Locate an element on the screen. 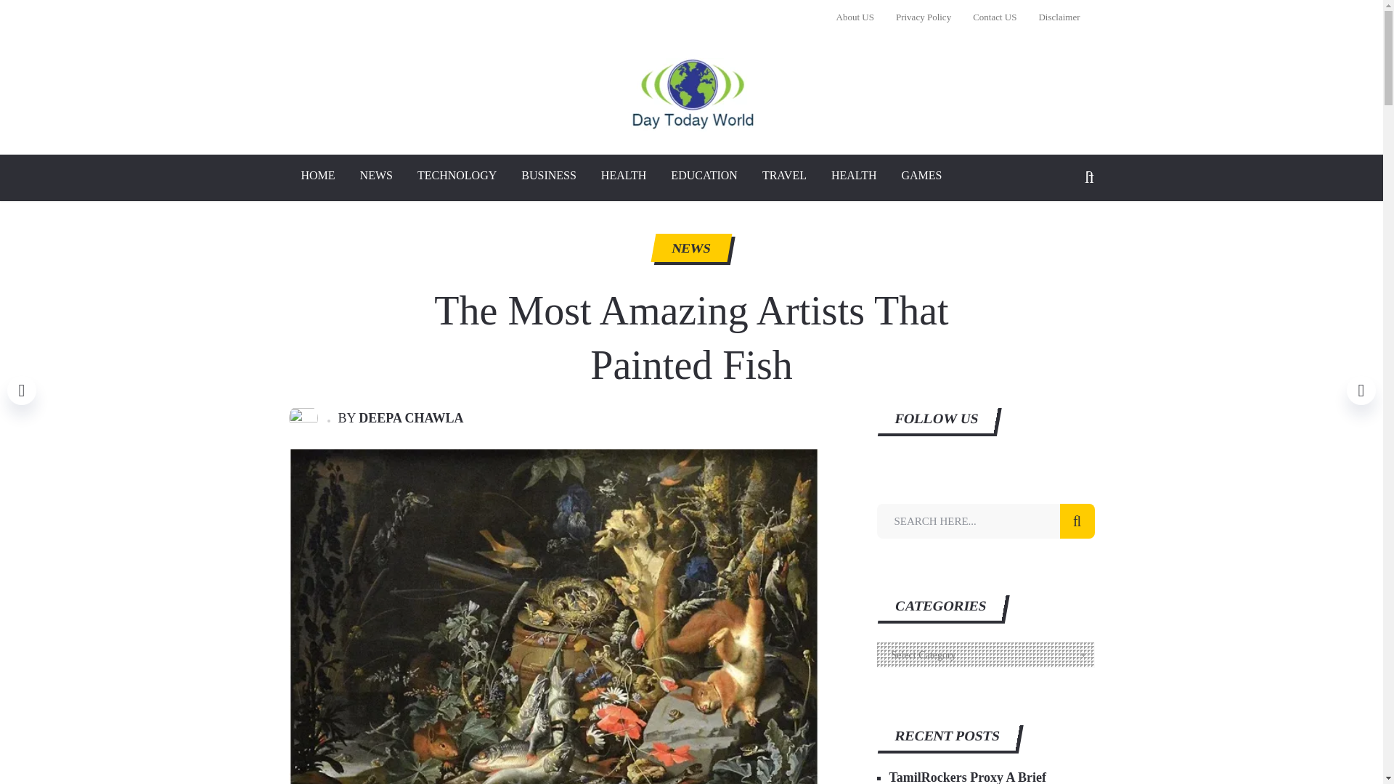 Image resolution: width=1394 pixels, height=784 pixels. Contact US is located at coordinates (995, 17).